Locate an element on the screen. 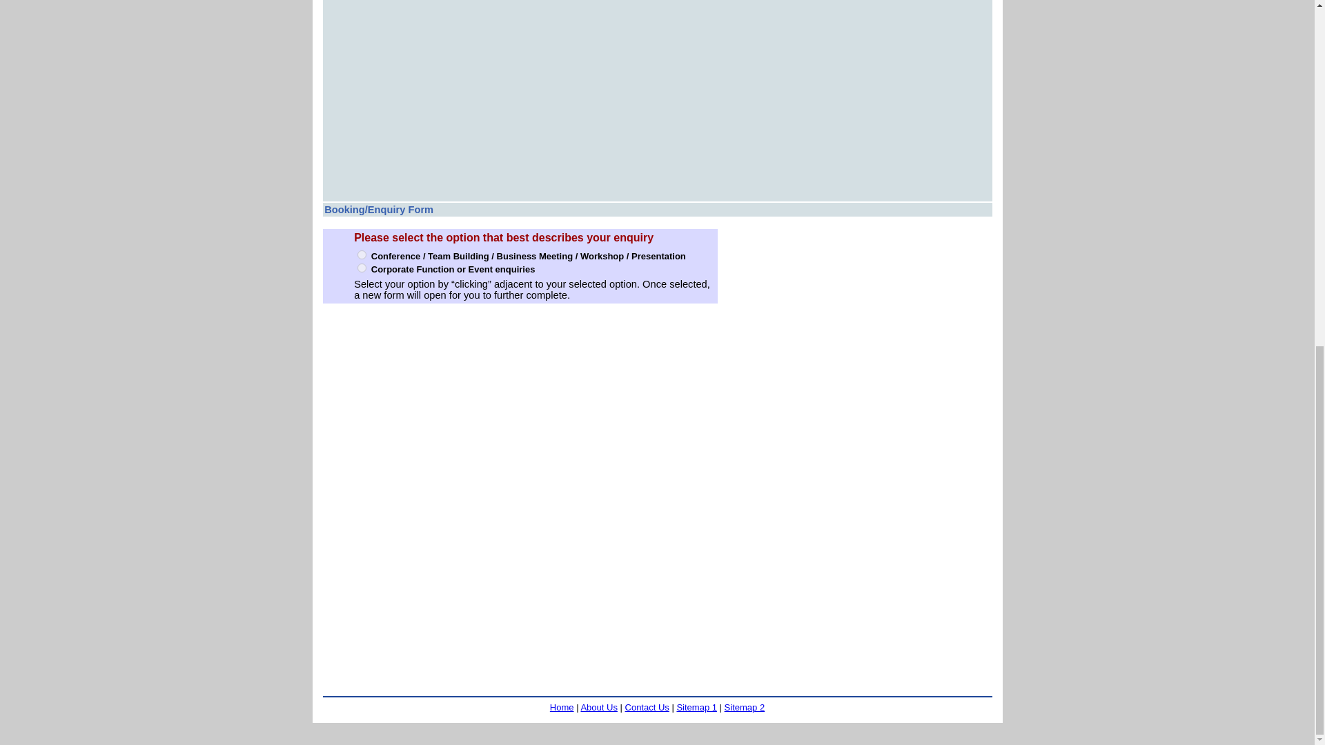 The height and width of the screenshot is (745, 1325). conf is located at coordinates (362, 254).